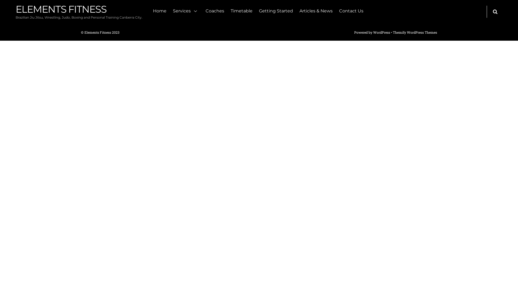 Image resolution: width=518 pixels, height=291 pixels. I want to click on Articles & News, so click(316, 12).